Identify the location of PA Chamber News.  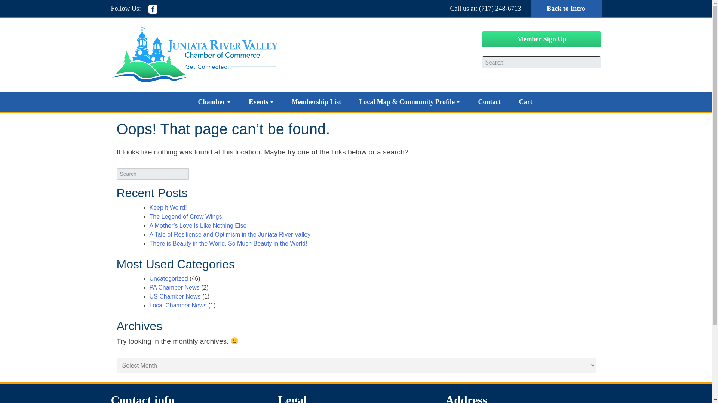
(174, 287).